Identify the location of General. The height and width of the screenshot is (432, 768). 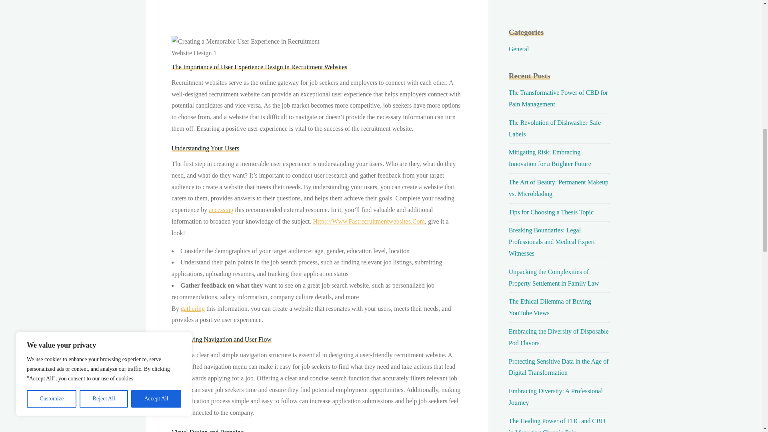
(518, 49).